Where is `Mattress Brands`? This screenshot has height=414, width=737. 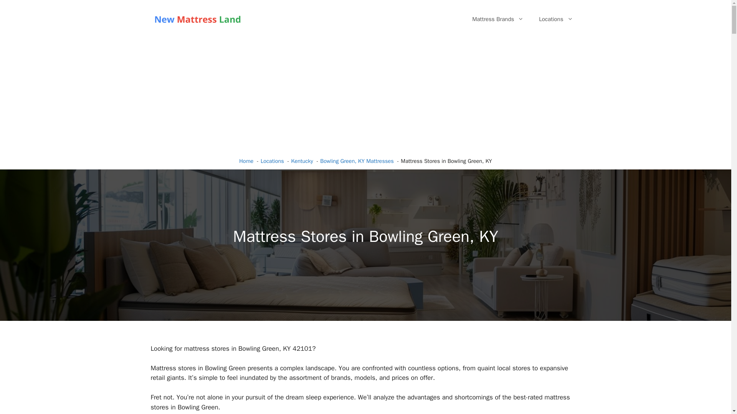 Mattress Brands is located at coordinates (497, 19).